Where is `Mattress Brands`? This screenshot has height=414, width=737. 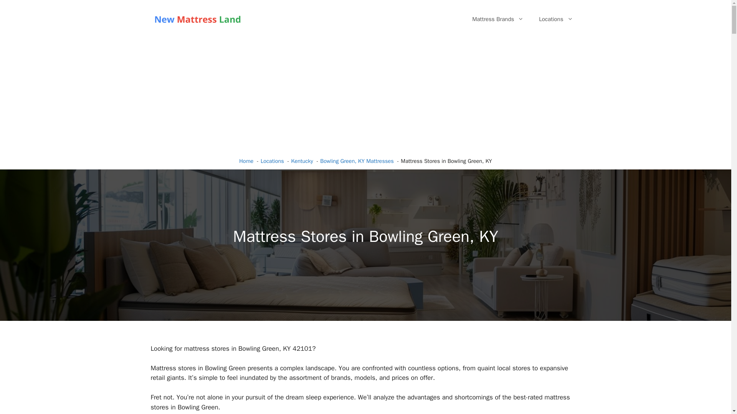 Mattress Brands is located at coordinates (497, 19).